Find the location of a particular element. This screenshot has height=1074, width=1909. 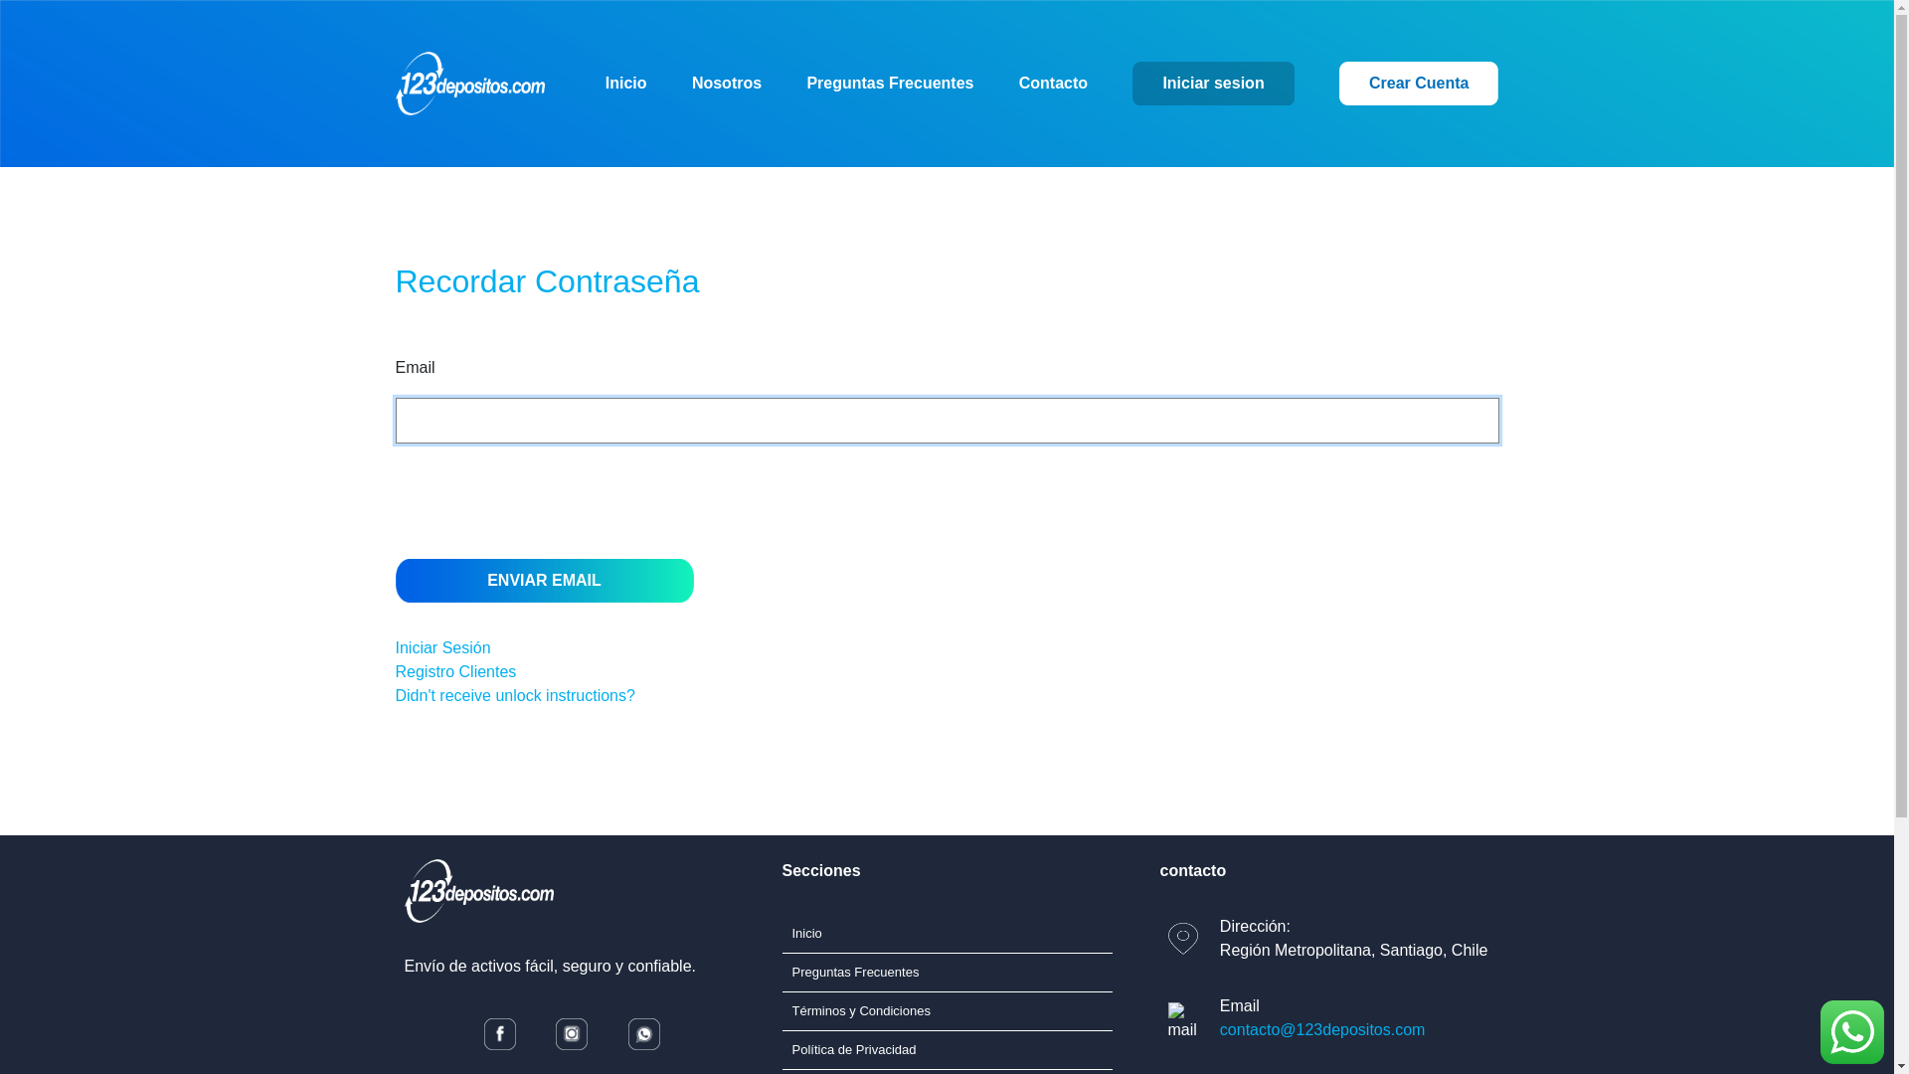

Iniciar sesion is located at coordinates (1213, 84).